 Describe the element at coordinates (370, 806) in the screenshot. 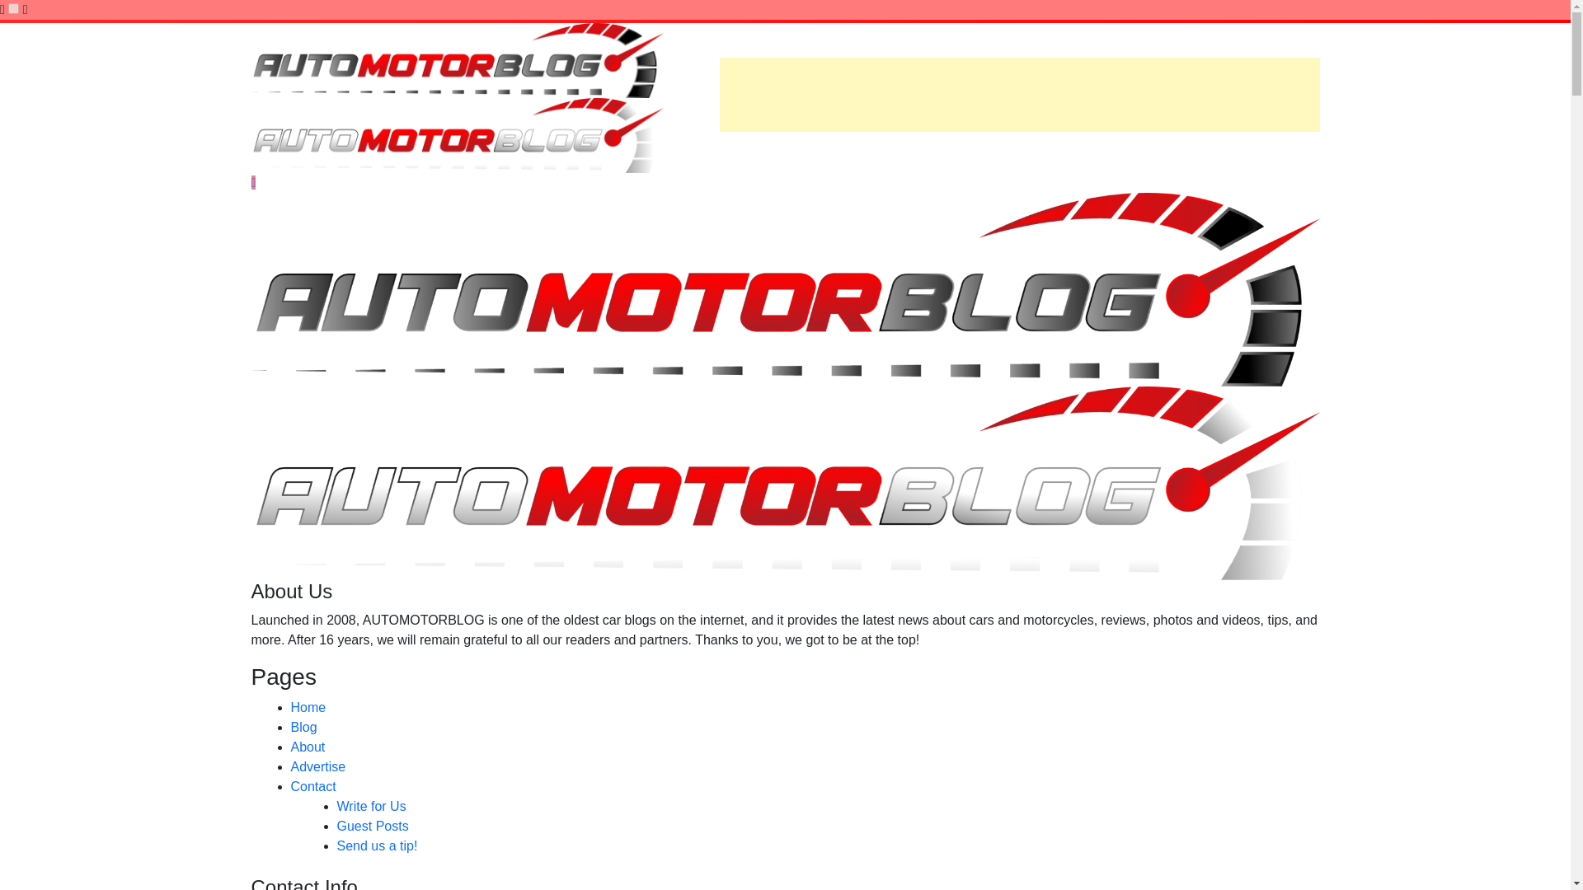

I see `Write for Us` at that location.